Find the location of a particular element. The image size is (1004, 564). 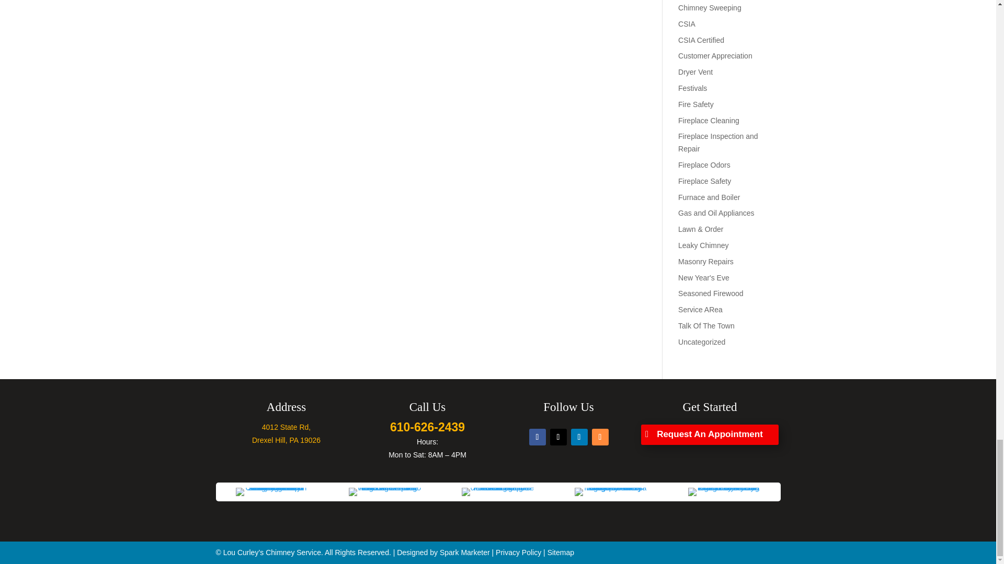

Follow on Facebook is located at coordinates (538, 437).